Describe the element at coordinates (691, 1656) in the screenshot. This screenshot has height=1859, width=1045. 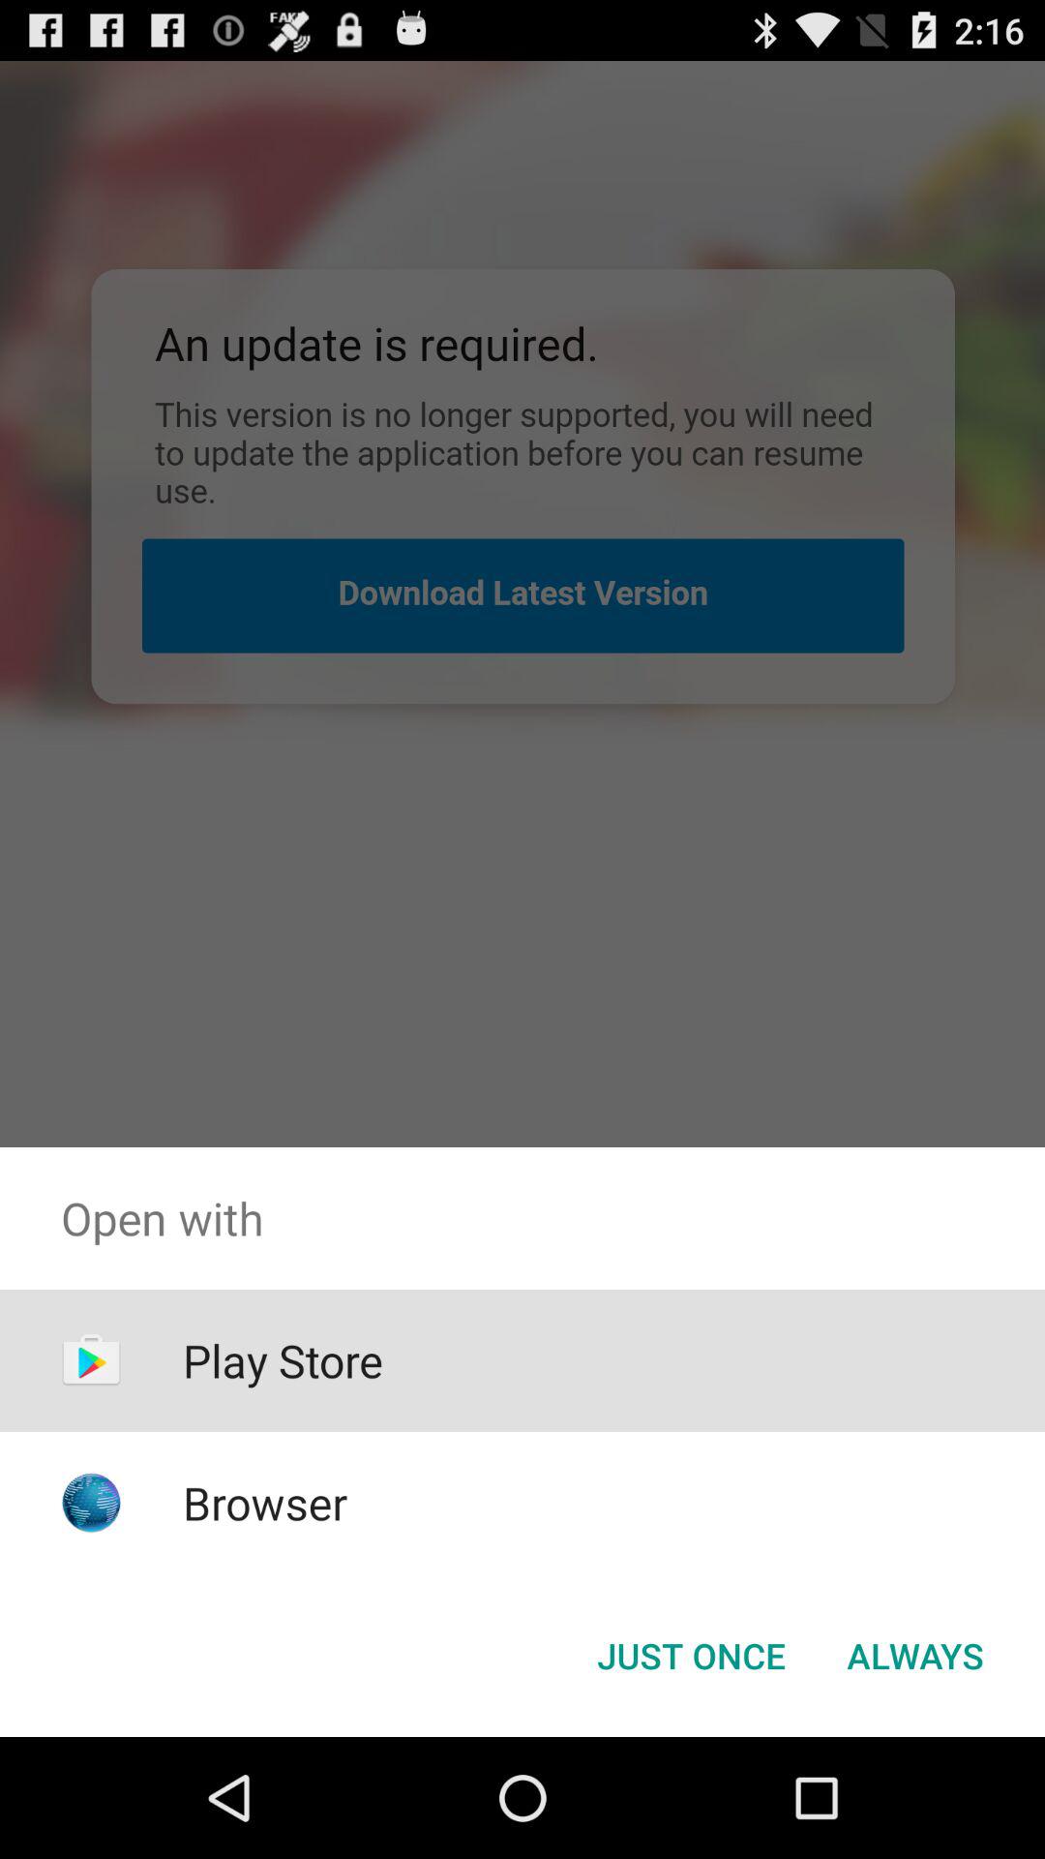
I see `open just once icon` at that location.